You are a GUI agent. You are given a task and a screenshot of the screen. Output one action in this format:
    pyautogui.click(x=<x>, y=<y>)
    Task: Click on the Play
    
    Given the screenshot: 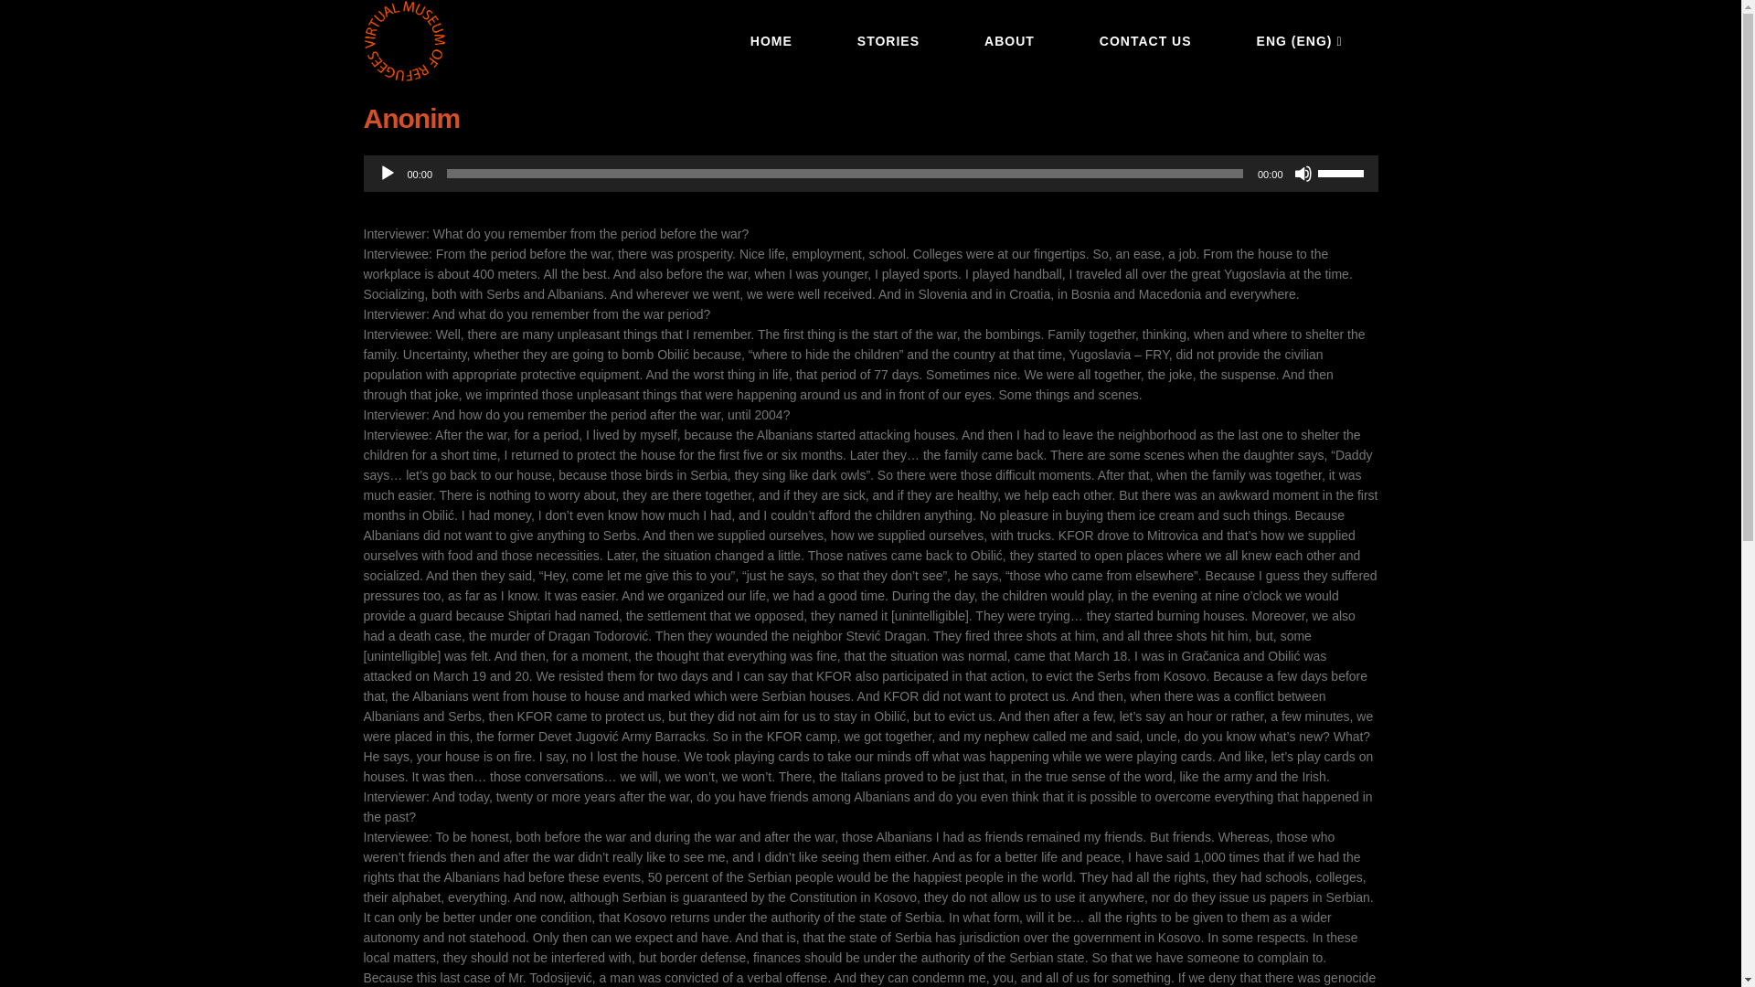 What is the action you would take?
    pyautogui.click(x=388, y=174)
    